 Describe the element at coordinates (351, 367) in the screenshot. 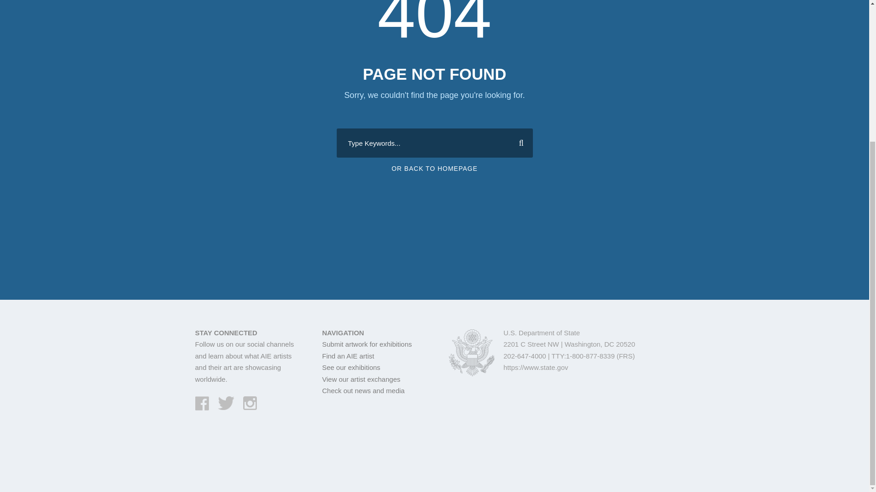

I see `See our exhibitions` at that location.